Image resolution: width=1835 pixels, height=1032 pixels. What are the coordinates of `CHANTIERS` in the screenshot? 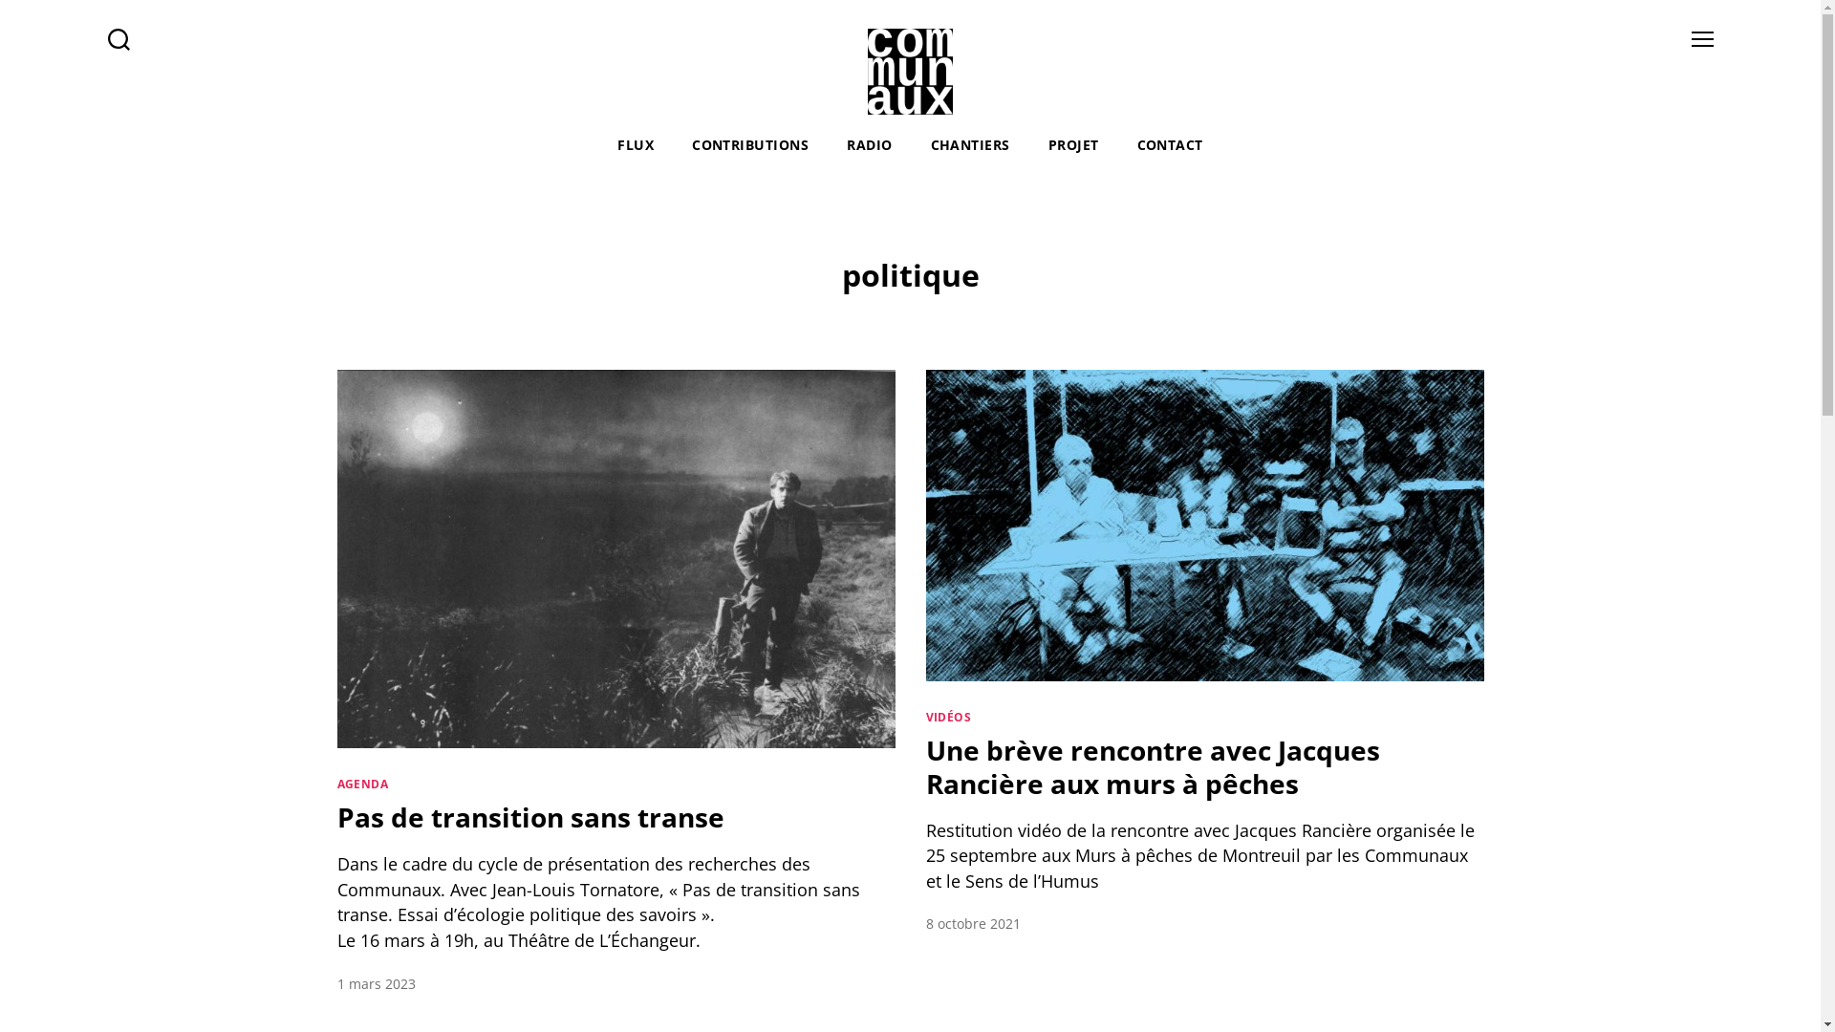 It's located at (971, 145).